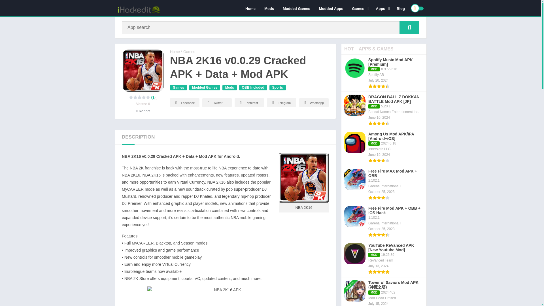 The height and width of the screenshot is (306, 544). I want to click on Games, so click(359, 8).